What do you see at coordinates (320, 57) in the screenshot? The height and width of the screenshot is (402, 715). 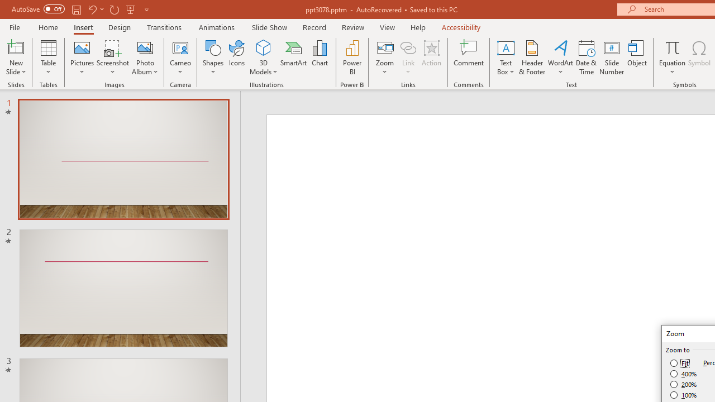 I see `Chart...` at bounding box center [320, 57].